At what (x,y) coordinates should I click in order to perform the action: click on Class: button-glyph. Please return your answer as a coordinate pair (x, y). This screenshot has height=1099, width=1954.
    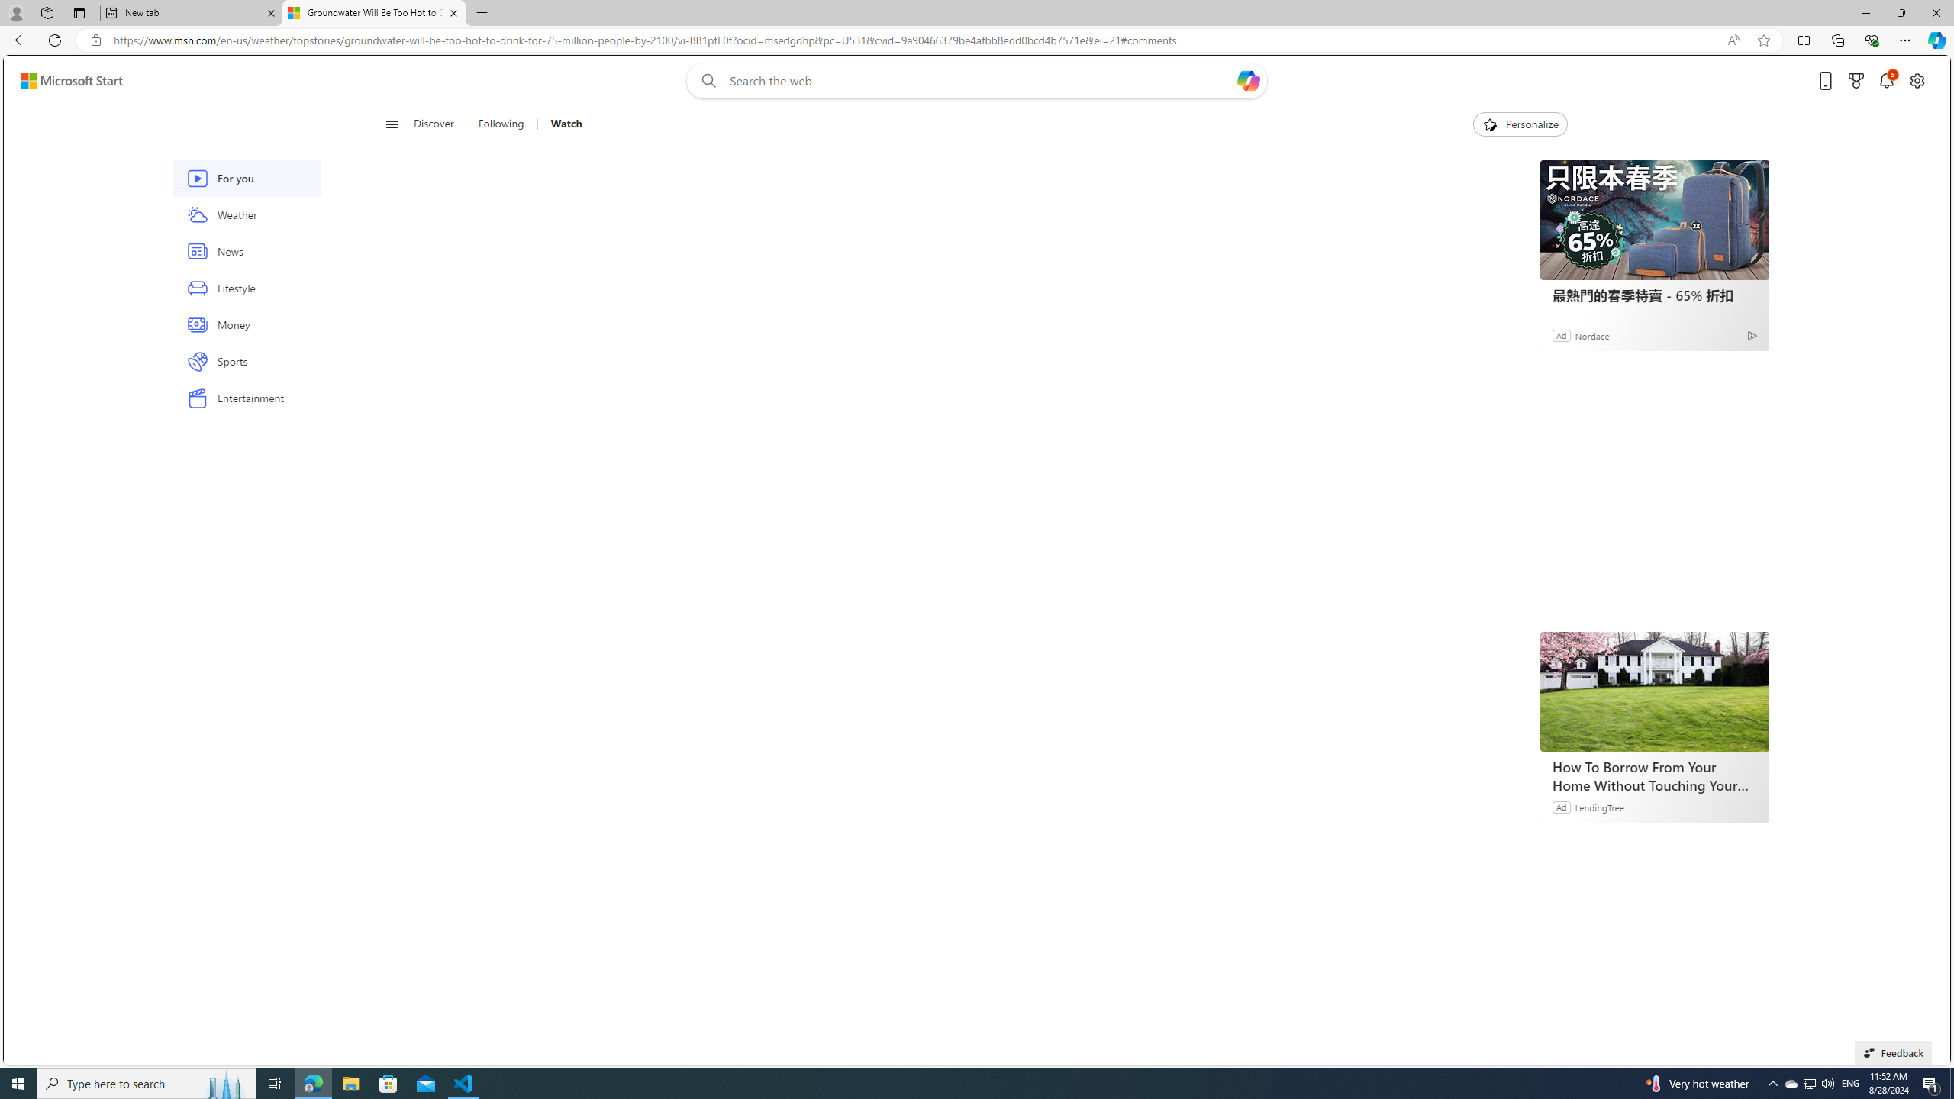
    Looking at the image, I should click on (392, 124).